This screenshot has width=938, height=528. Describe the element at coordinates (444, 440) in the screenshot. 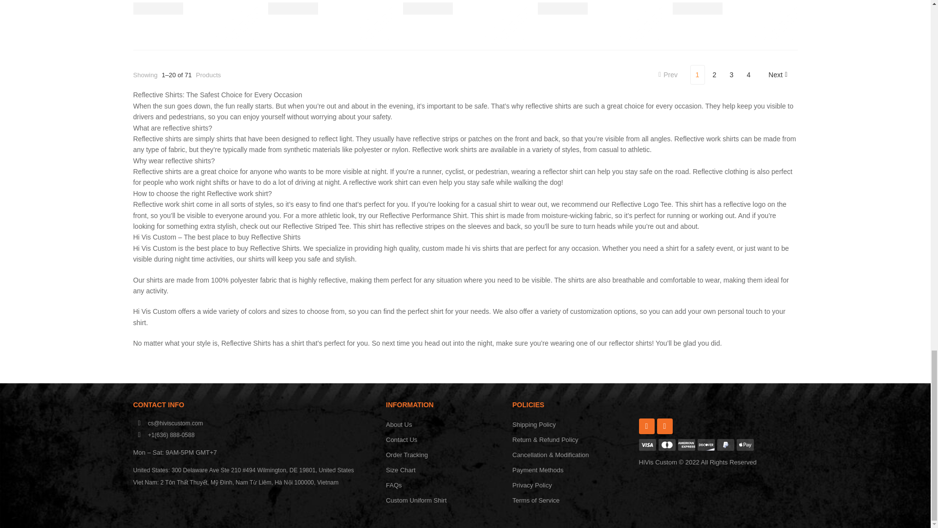

I see `Contact Us` at that location.